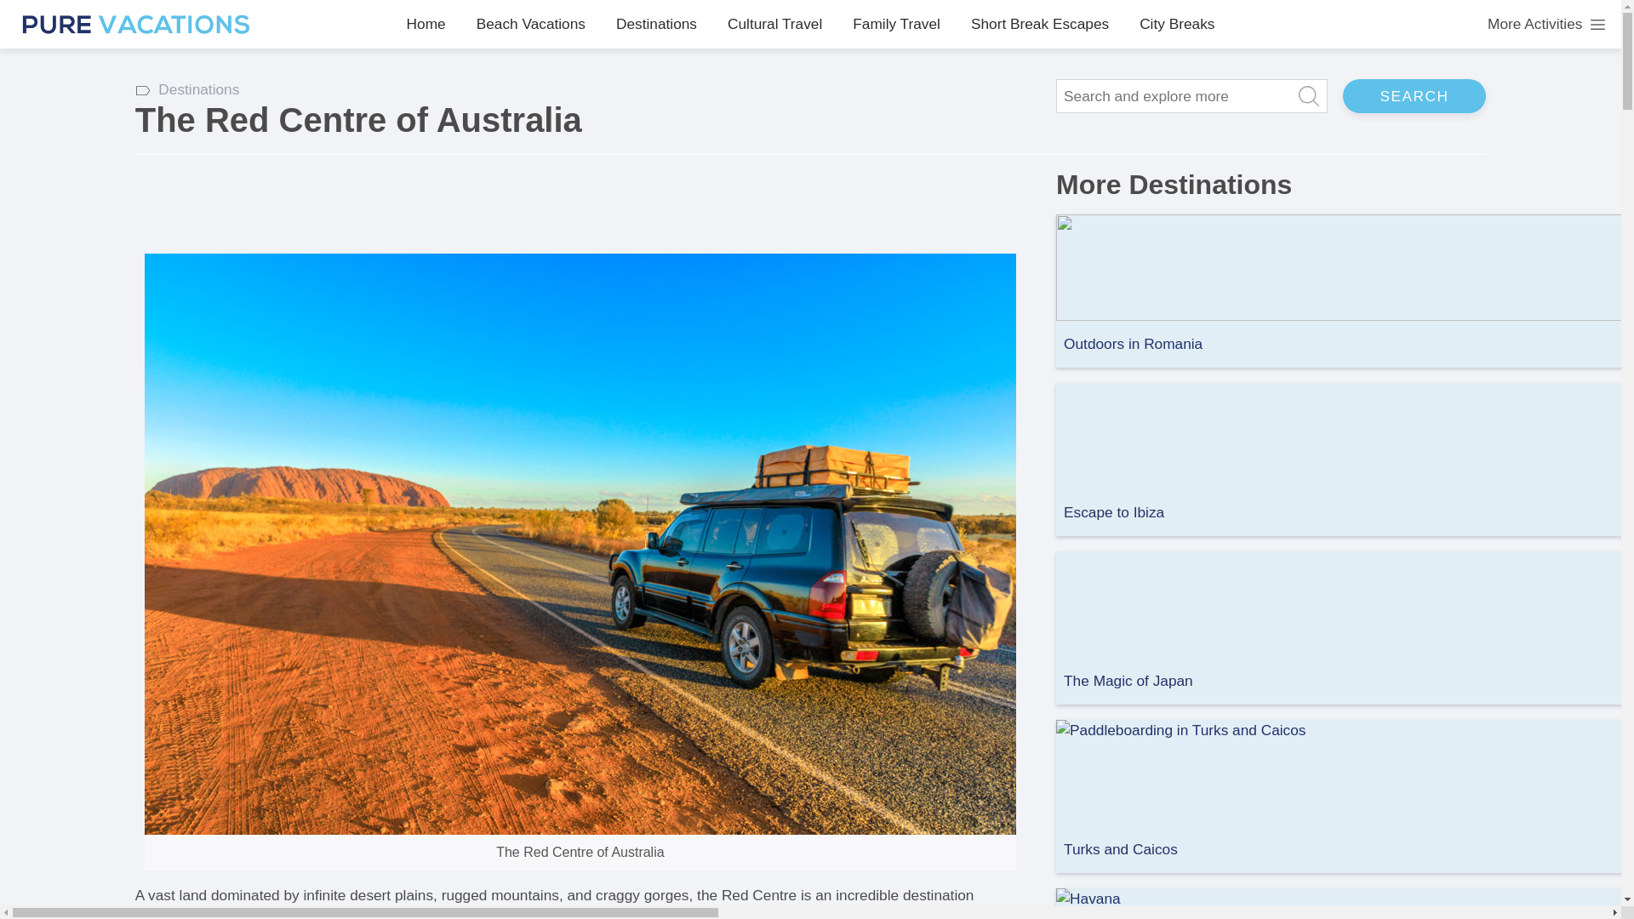 Image resolution: width=1634 pixels, height=919 pixels. Describe the element at coordinates (135, 24) in the screenshot. I see `Pure Vacations -  Travel Articles with Luxury and Adventure` at that location.